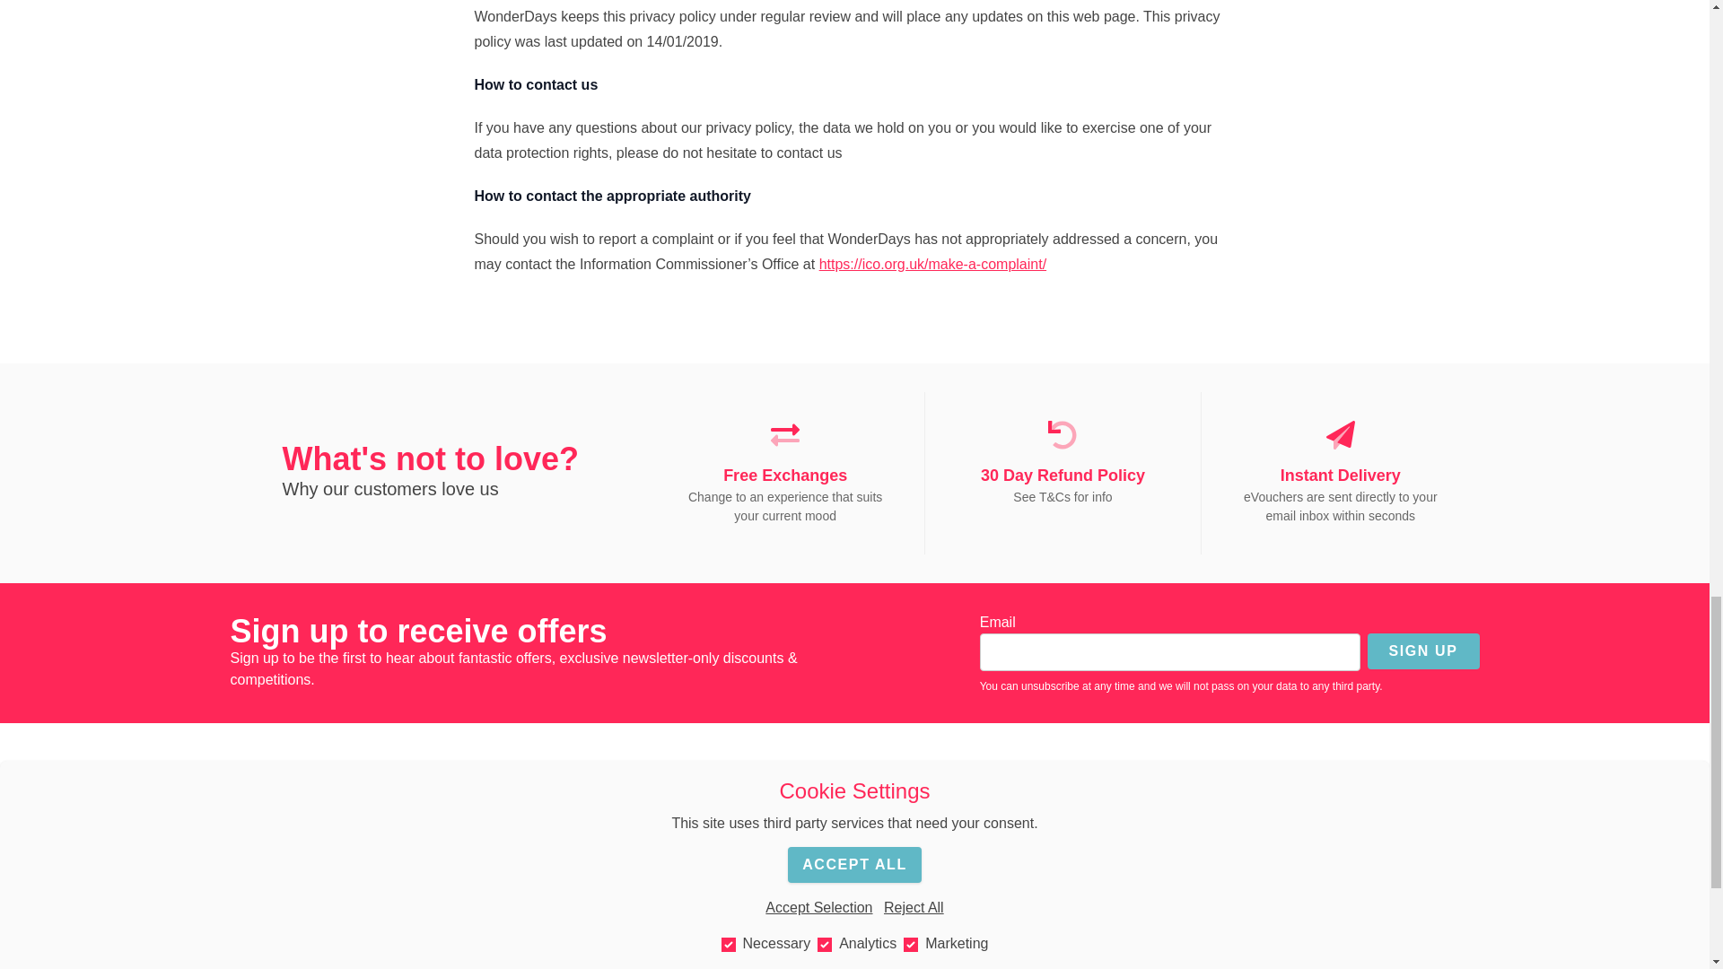 This screenshot has height=969, width=1723. I want to click on Sign Up, so click(1423, 651).